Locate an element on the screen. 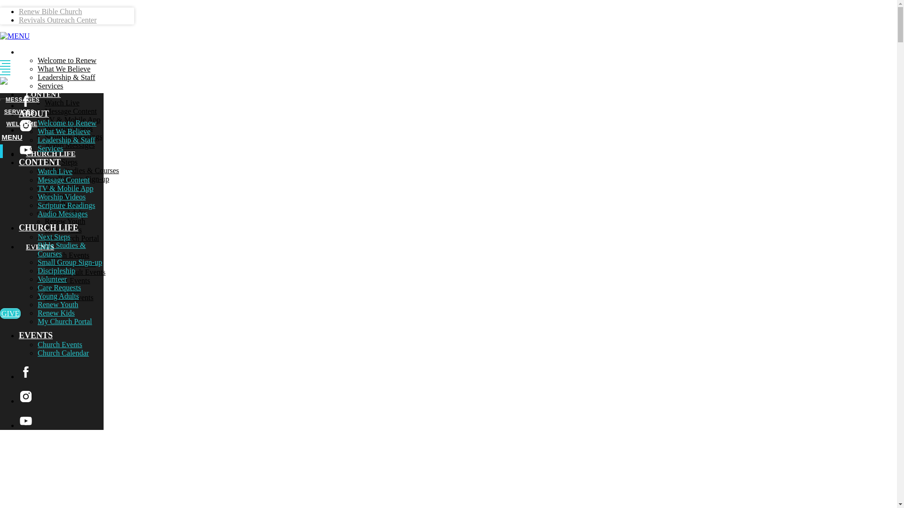 Image resolution: width=904 pixels, height=508 pixels. GIVE is located at coordinates (10, 87).